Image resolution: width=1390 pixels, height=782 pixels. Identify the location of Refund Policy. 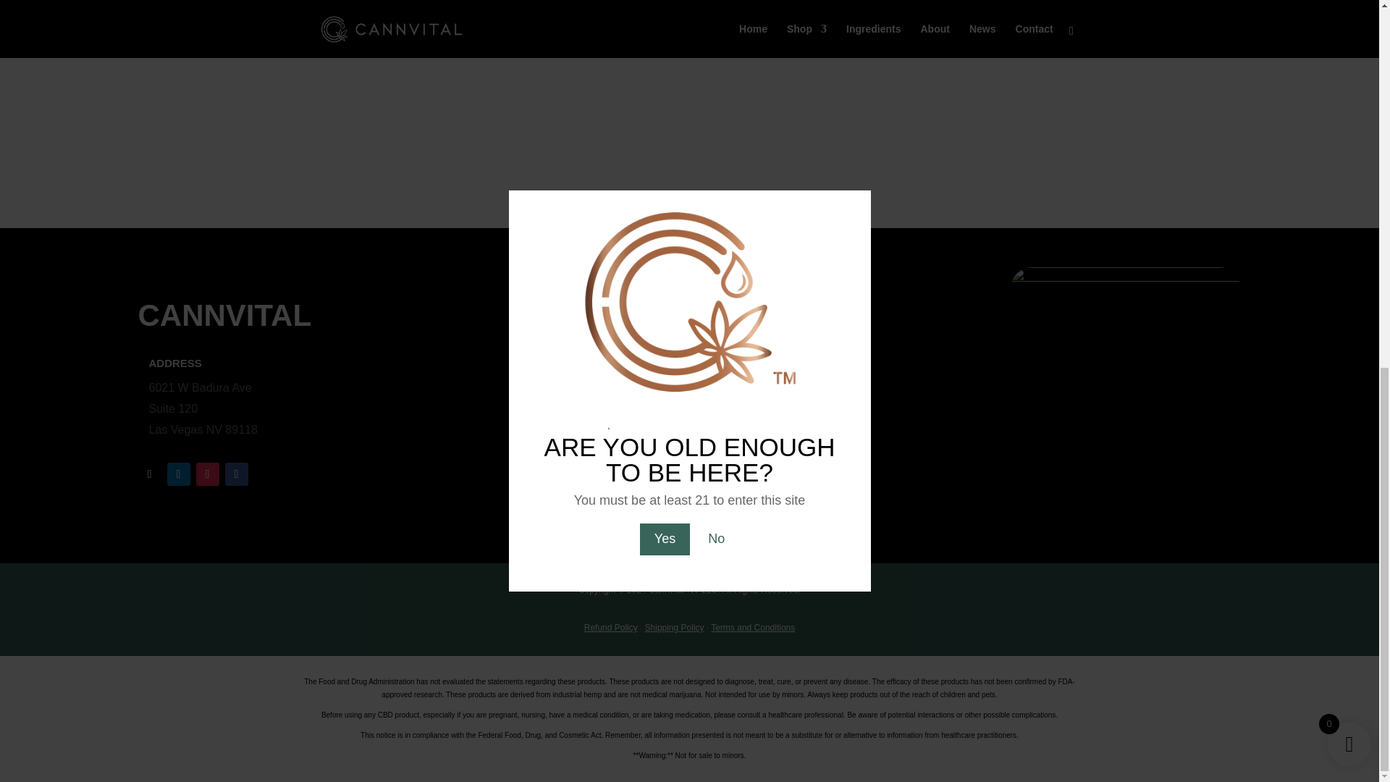
(611, 627).